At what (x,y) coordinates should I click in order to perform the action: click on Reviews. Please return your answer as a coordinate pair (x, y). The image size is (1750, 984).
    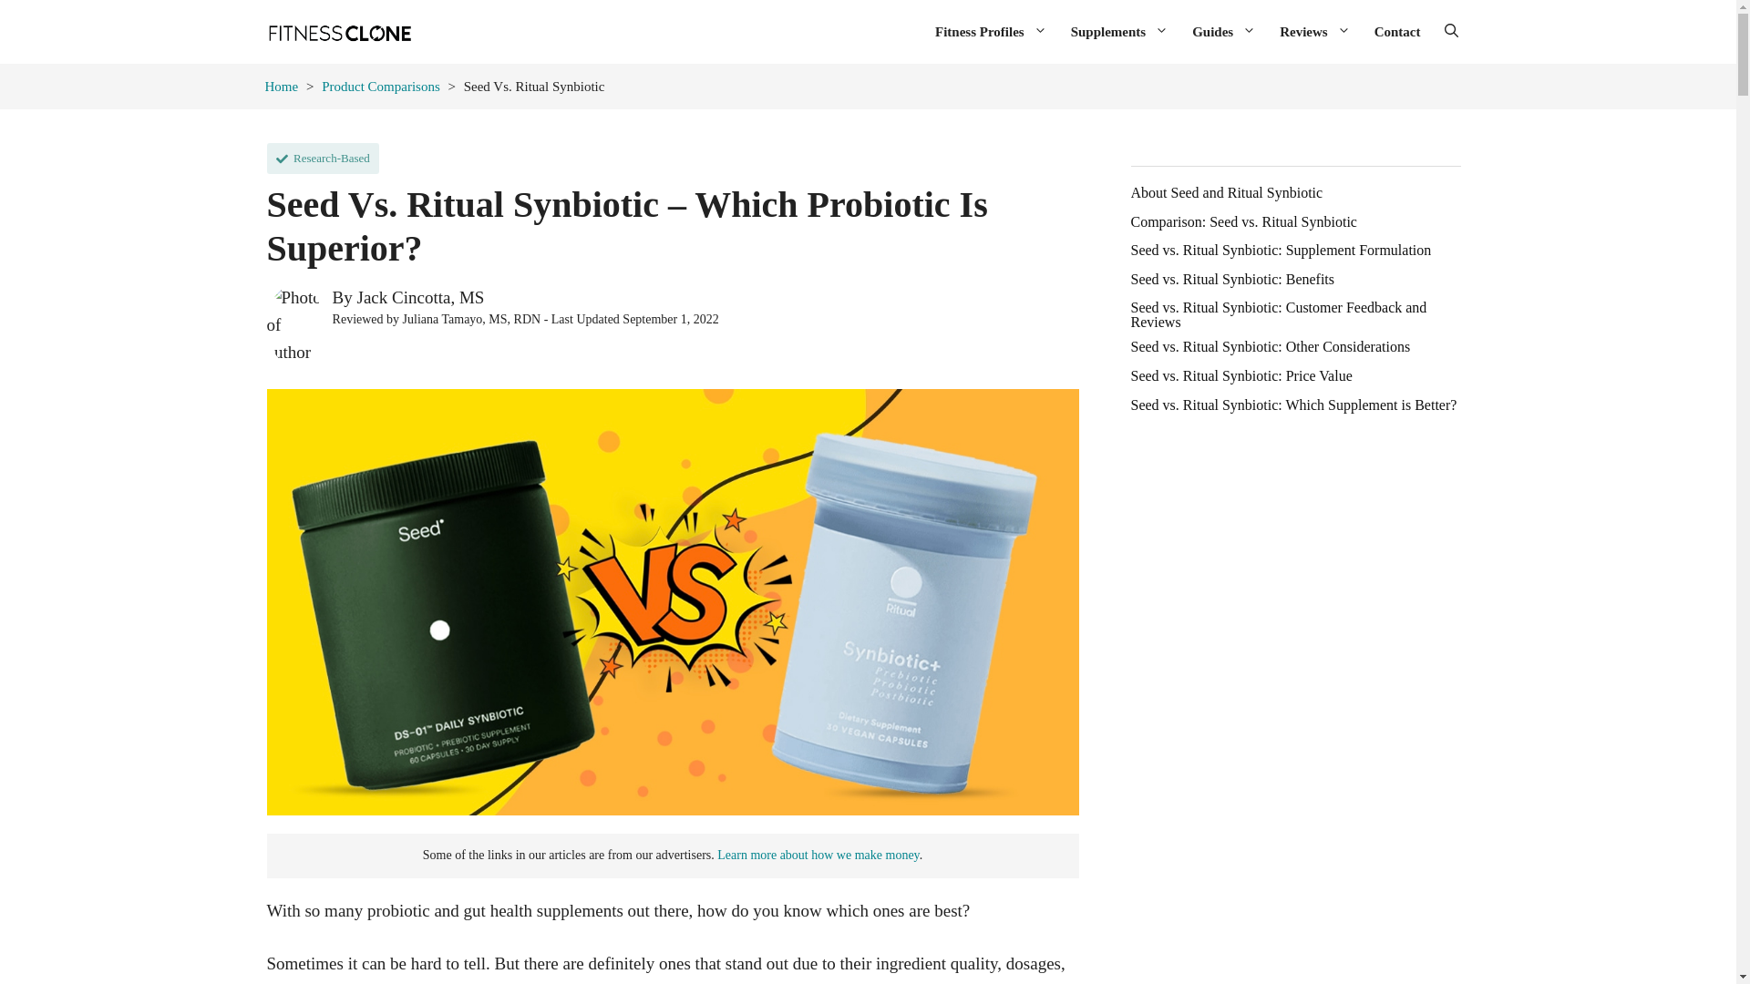
    Looking at the image, I should click on (1314, 31).